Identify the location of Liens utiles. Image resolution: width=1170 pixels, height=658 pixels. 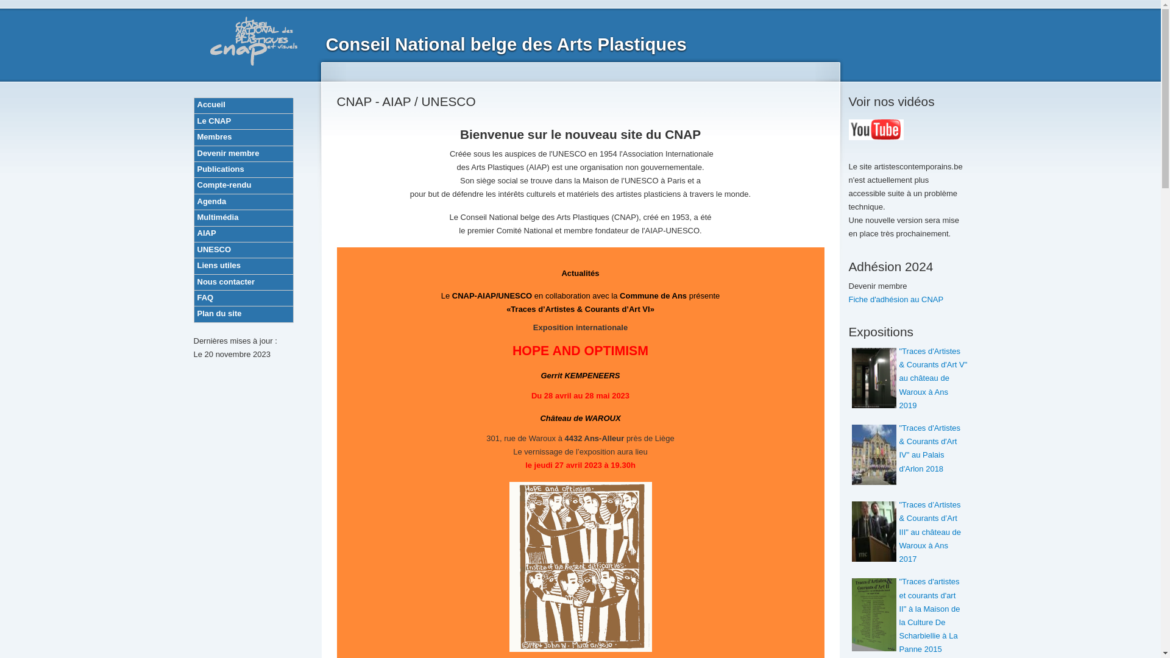
(244, 265).